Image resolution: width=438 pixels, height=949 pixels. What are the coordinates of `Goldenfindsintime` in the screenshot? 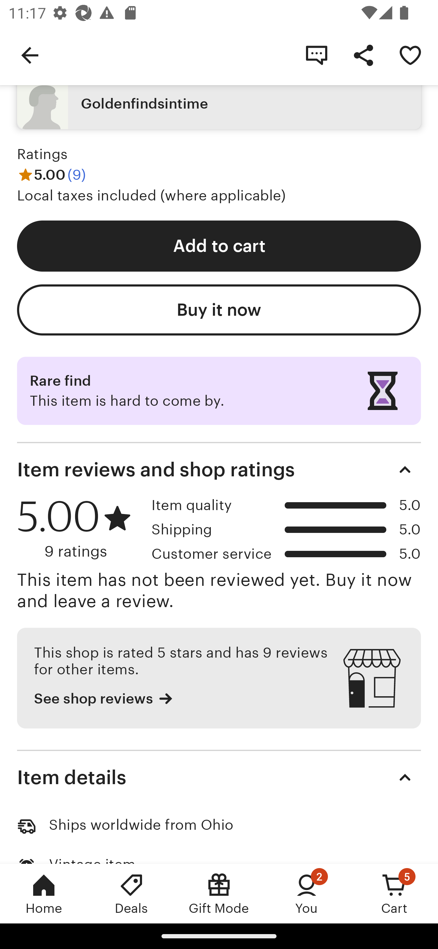 It's located at (219, 103).